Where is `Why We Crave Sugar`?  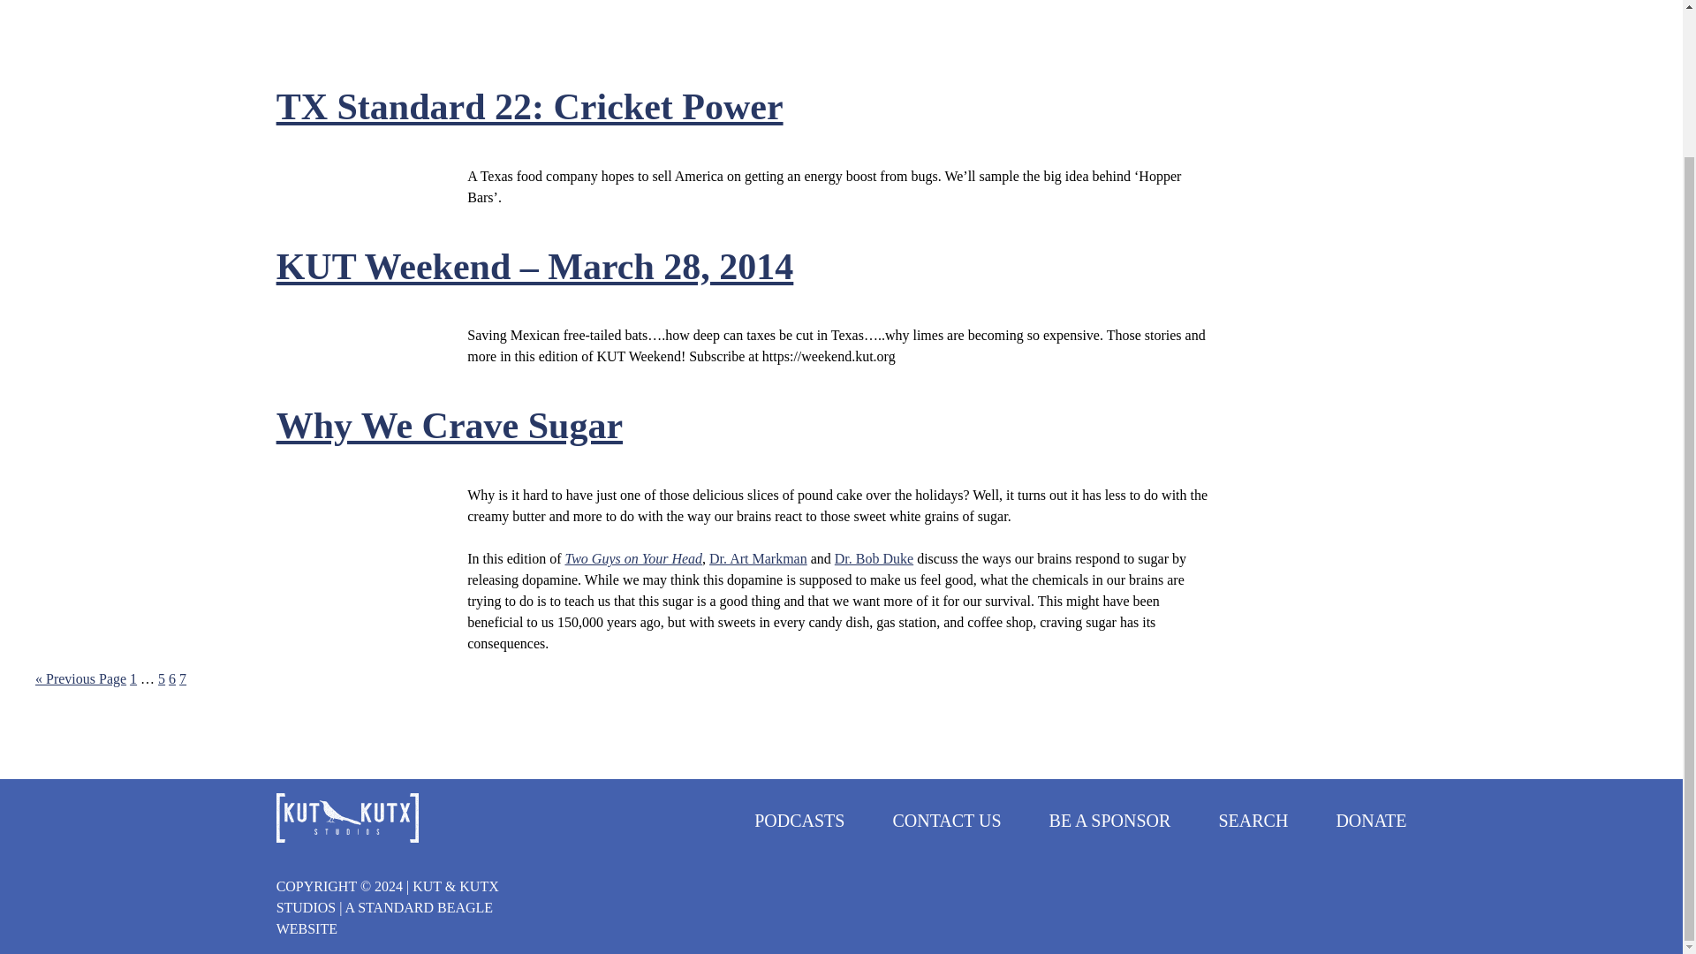 Why We Crave Sugar is located at coordinates (161, 678).